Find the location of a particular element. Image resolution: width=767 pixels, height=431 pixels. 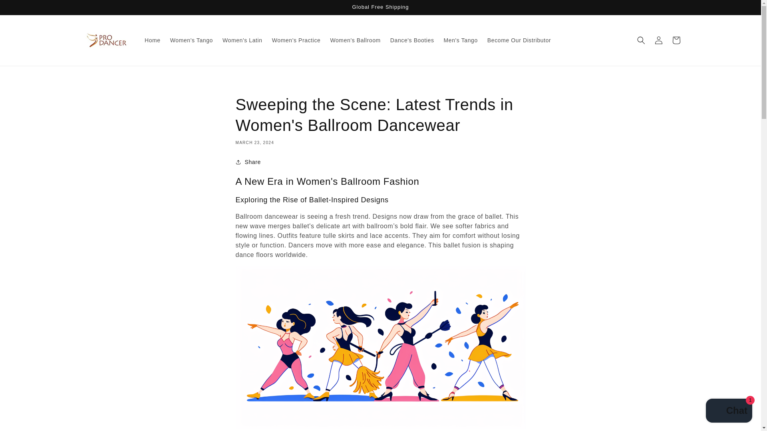

Women's Practice is located at coordinates (296, 40).